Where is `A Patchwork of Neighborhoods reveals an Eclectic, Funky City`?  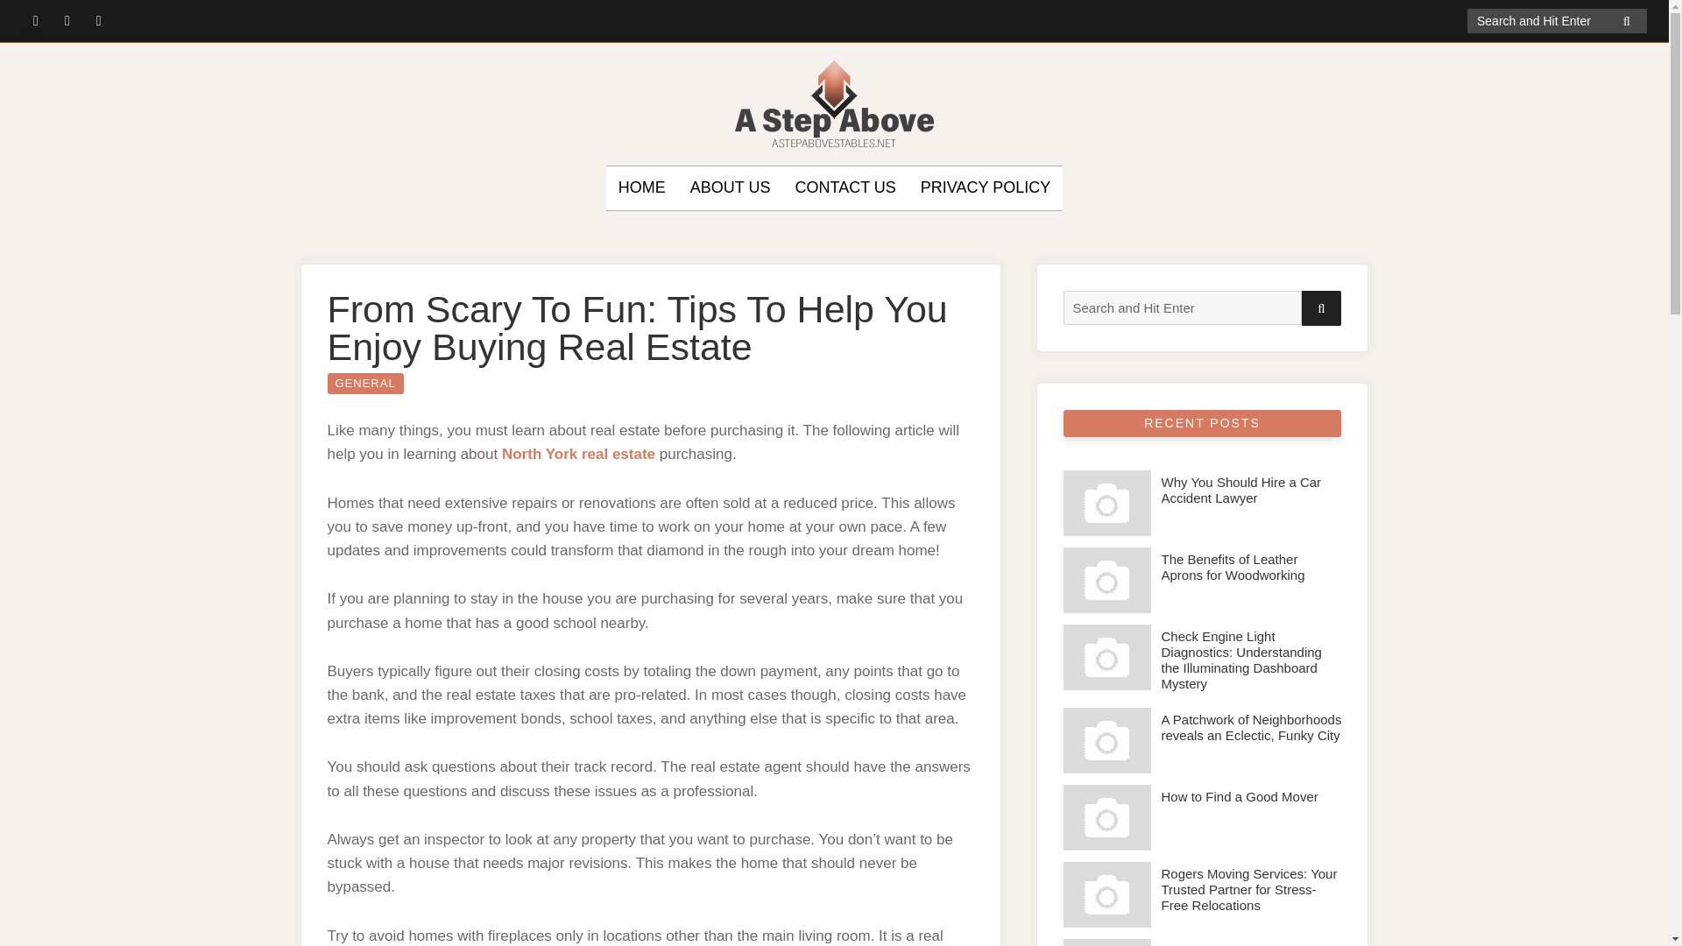
A Patchwork of Neighborhoods reveals an Eclectic, Funky City is located at coordinates (1106, 740).